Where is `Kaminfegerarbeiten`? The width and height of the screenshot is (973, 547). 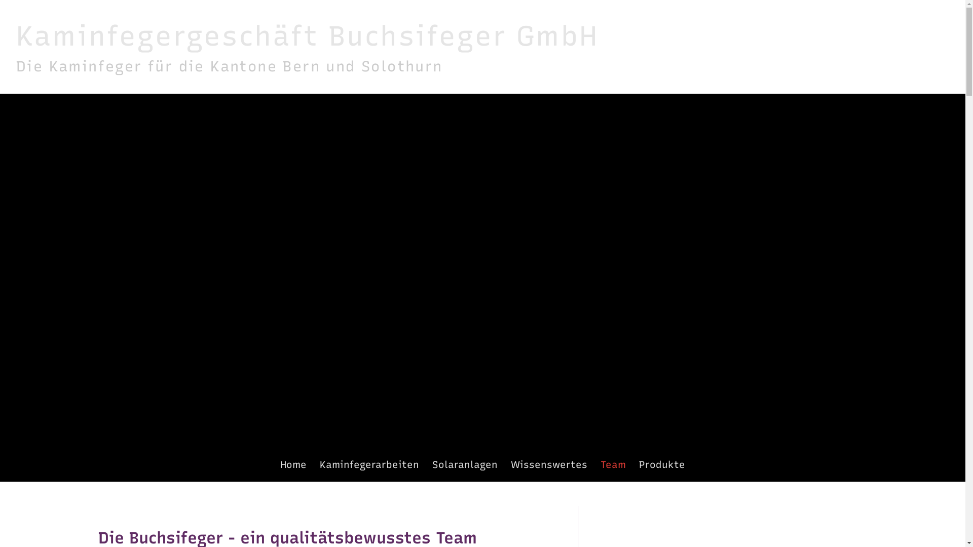
Kaminfegerarbeiten is located at coordinates (369, 465).